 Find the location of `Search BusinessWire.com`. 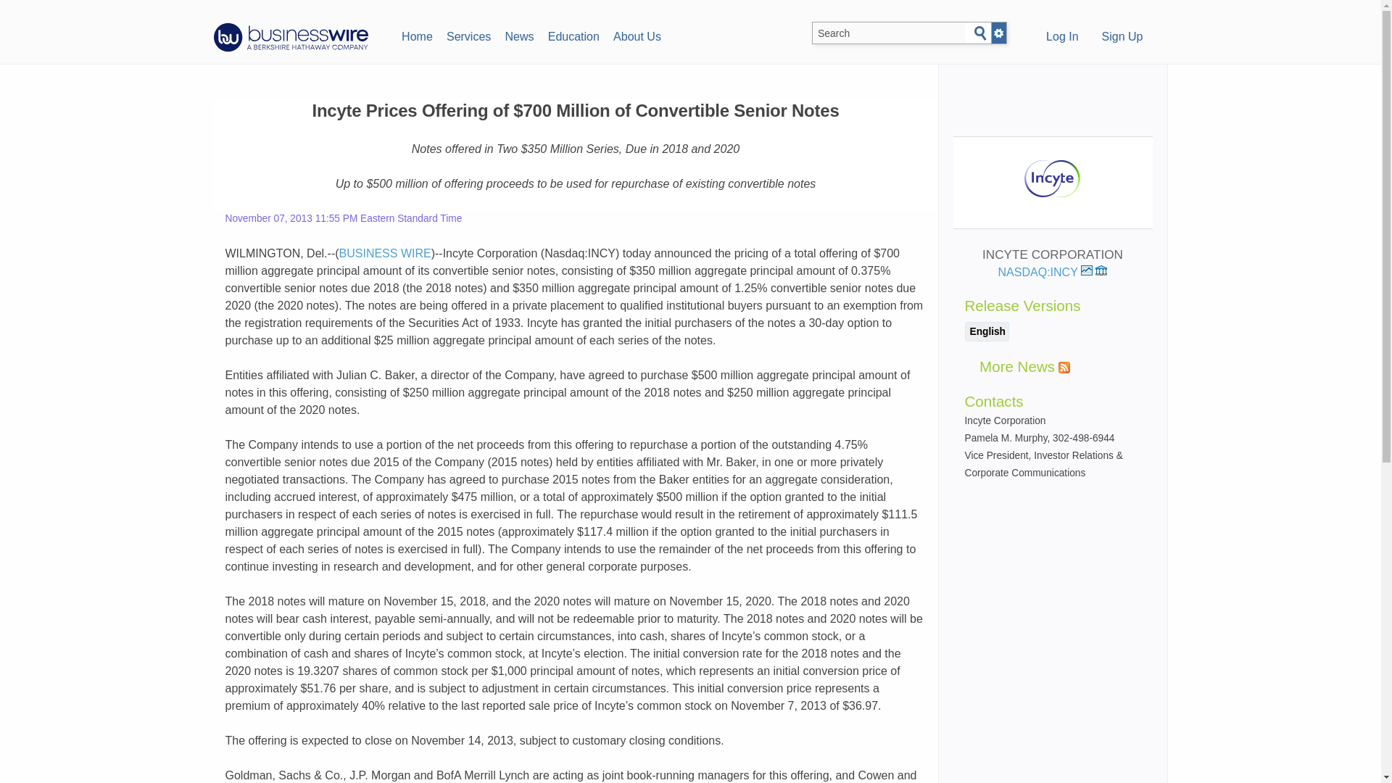

Search BusinessWire.com is located at coordinates (889, 33).